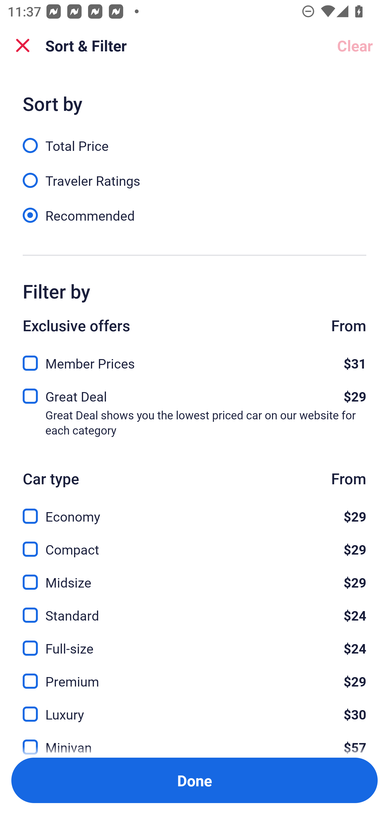 The width and height of the screenshot is (389, 822). I want to click on Apply and close Sort and Filter Done, so click(194, 780).